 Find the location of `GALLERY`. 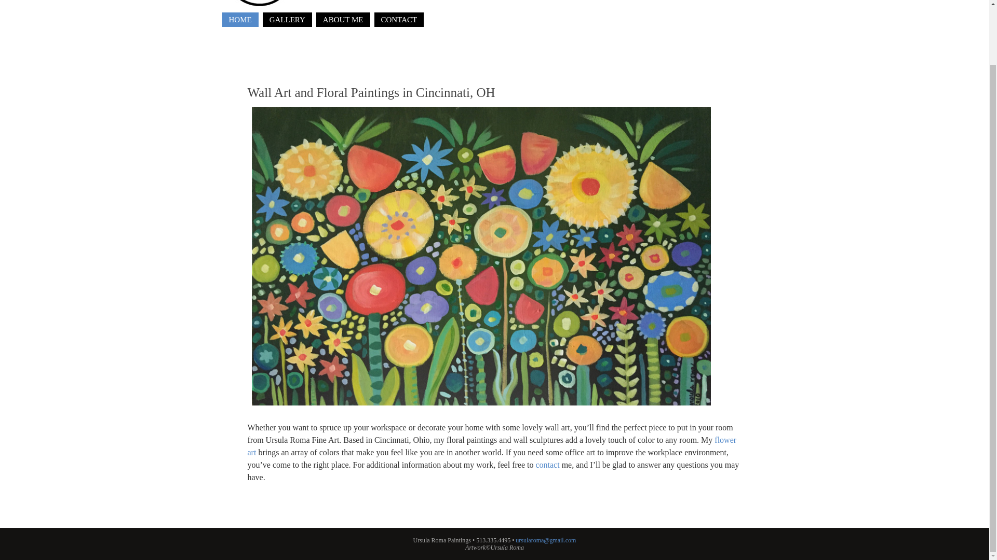

GALLERY is located at coordinates (287, 19).